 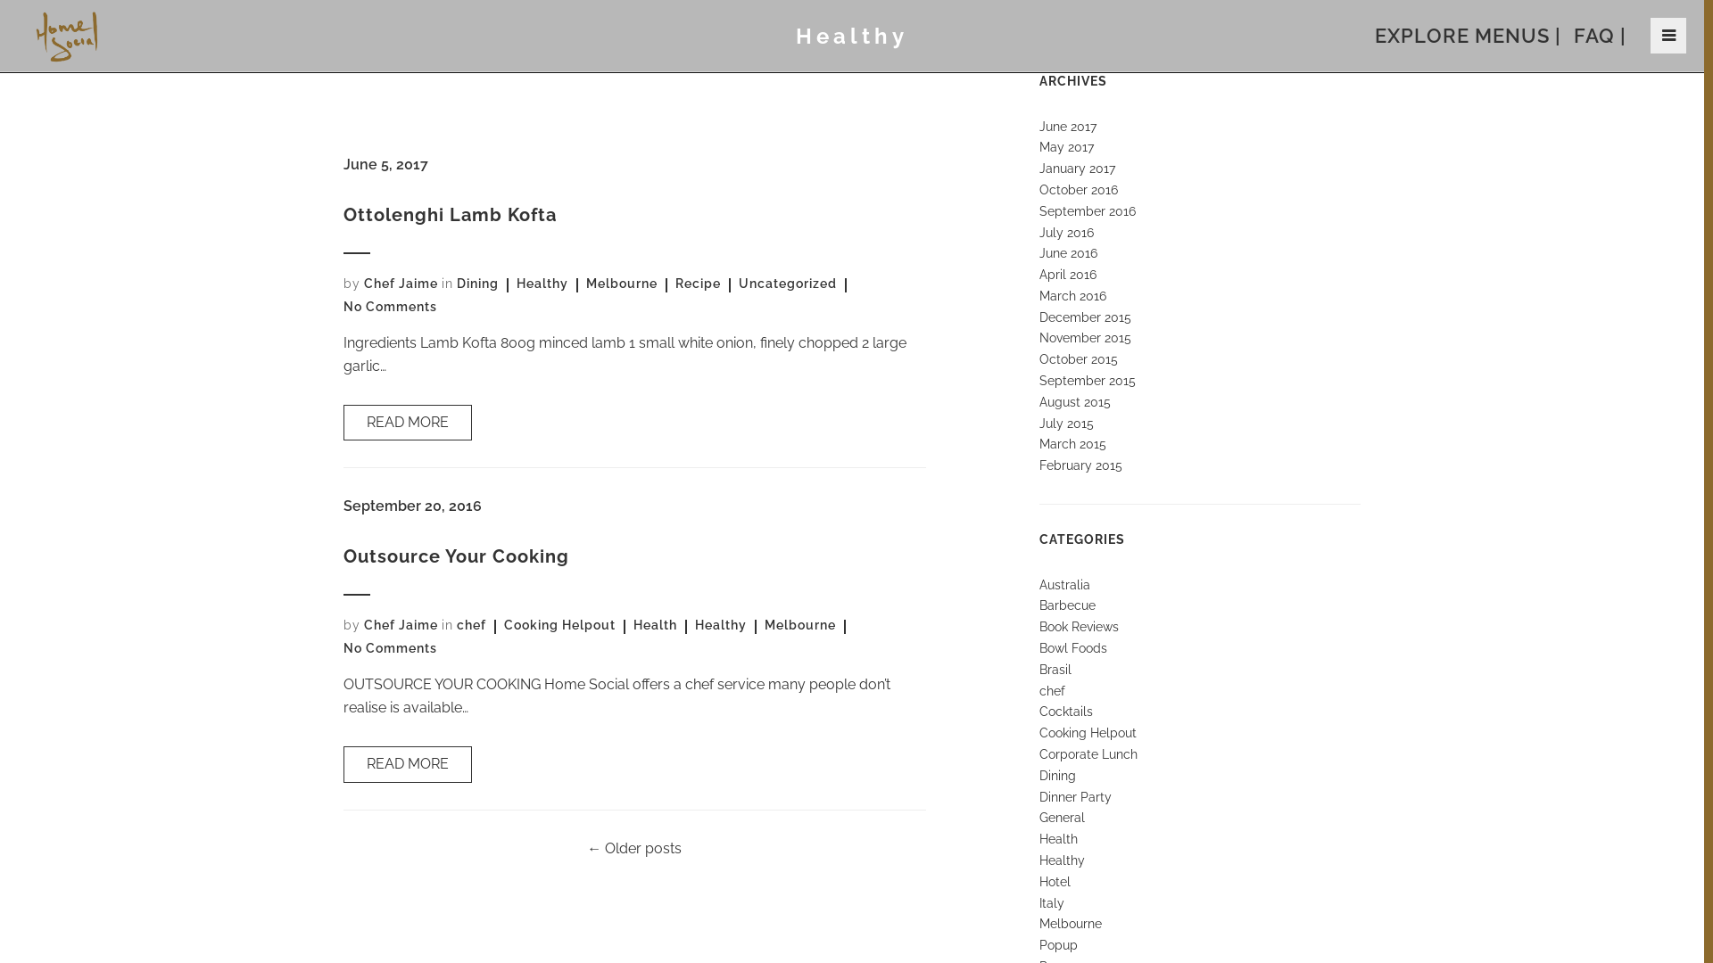 What do you see at coordinates (390, 307) in the screenshot?
I see `No Comments` at bounding box center [390, 307].